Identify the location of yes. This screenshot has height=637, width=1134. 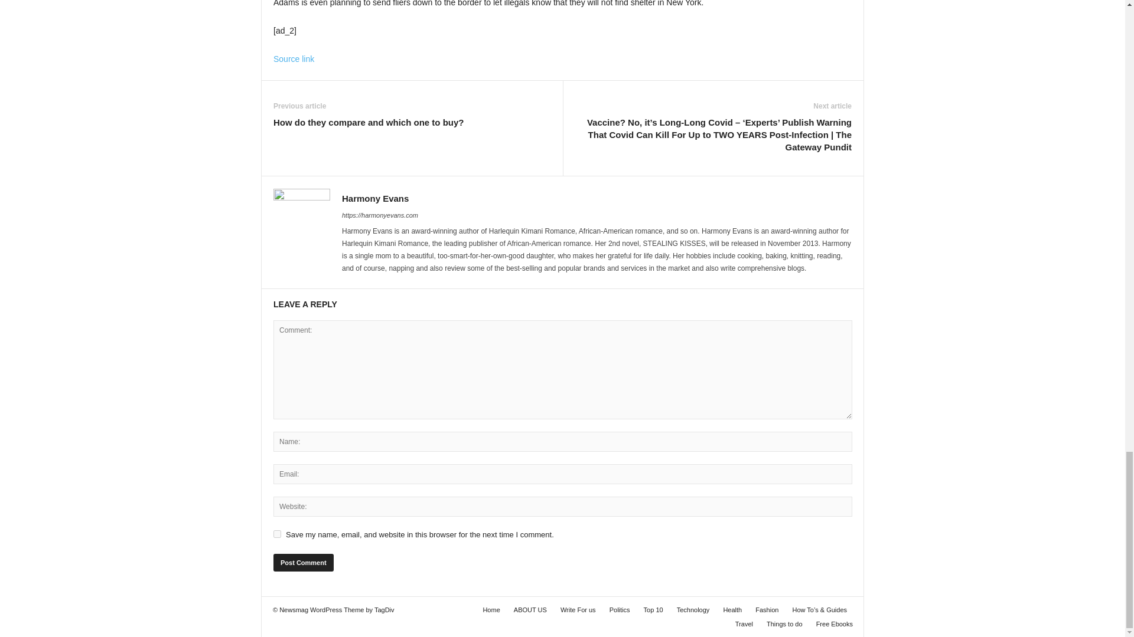
(277, 533).